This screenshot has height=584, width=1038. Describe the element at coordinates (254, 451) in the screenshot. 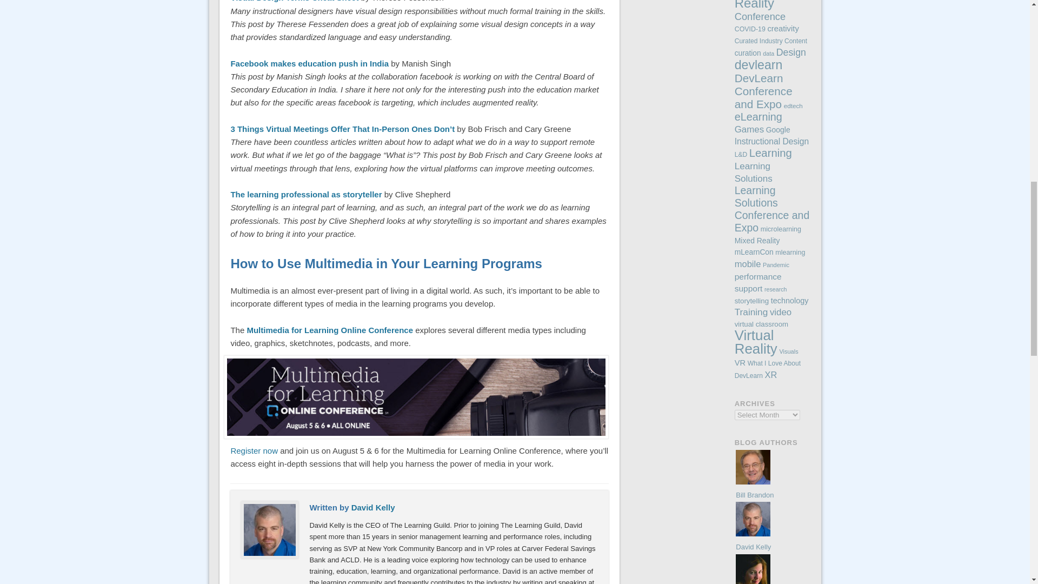

I see `Register now` at that location.